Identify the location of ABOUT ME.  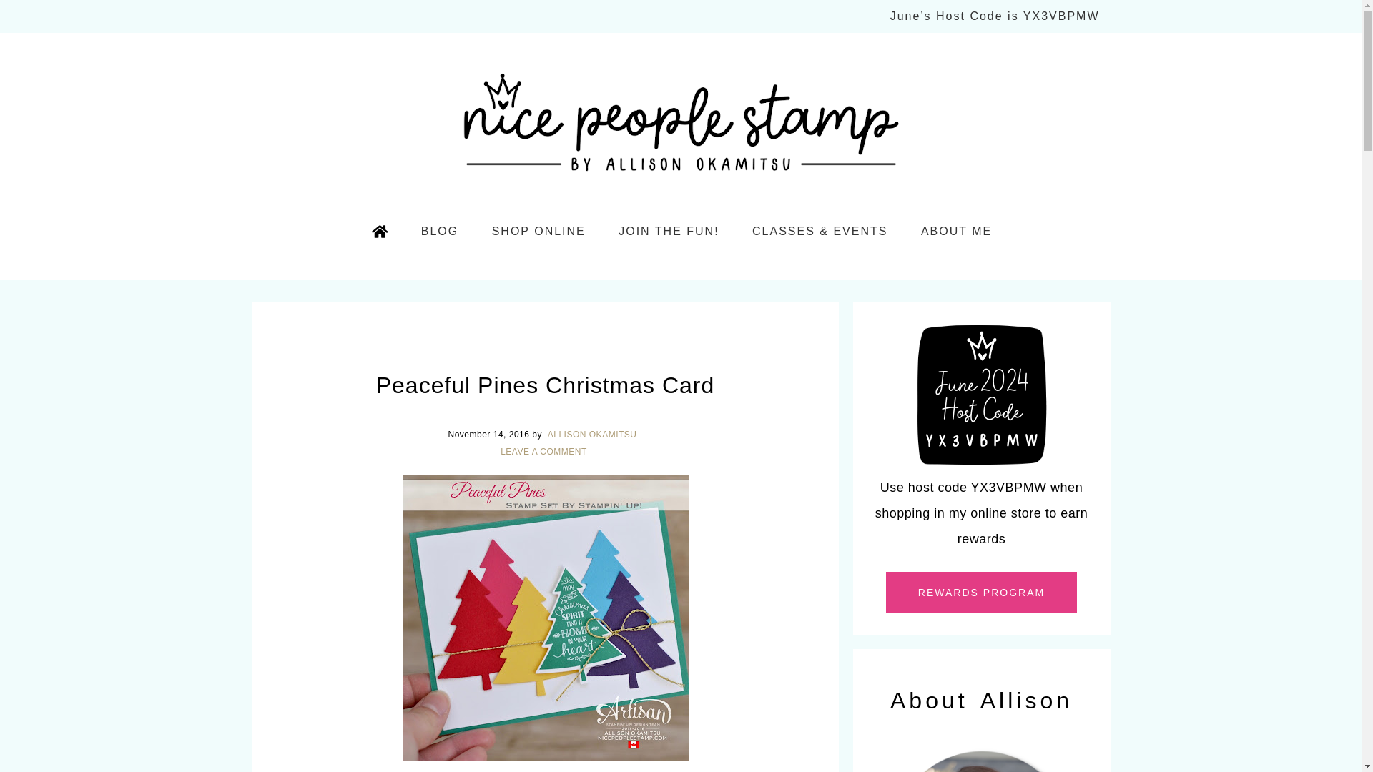
(956, 232).